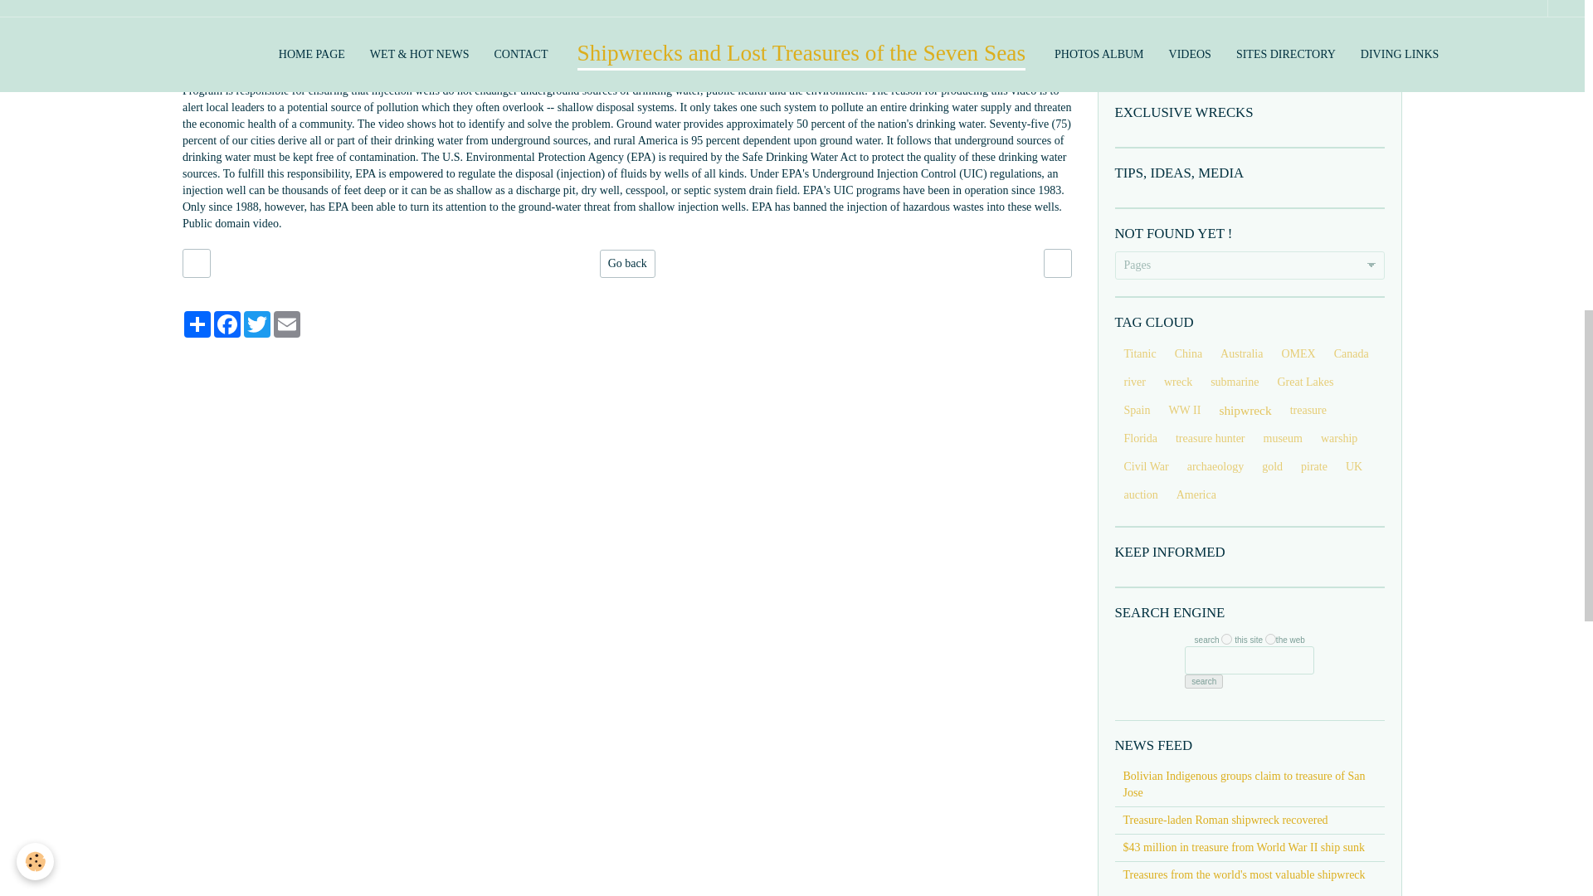  I want to click on NOT FOUND YET !, so click(1250, 234).